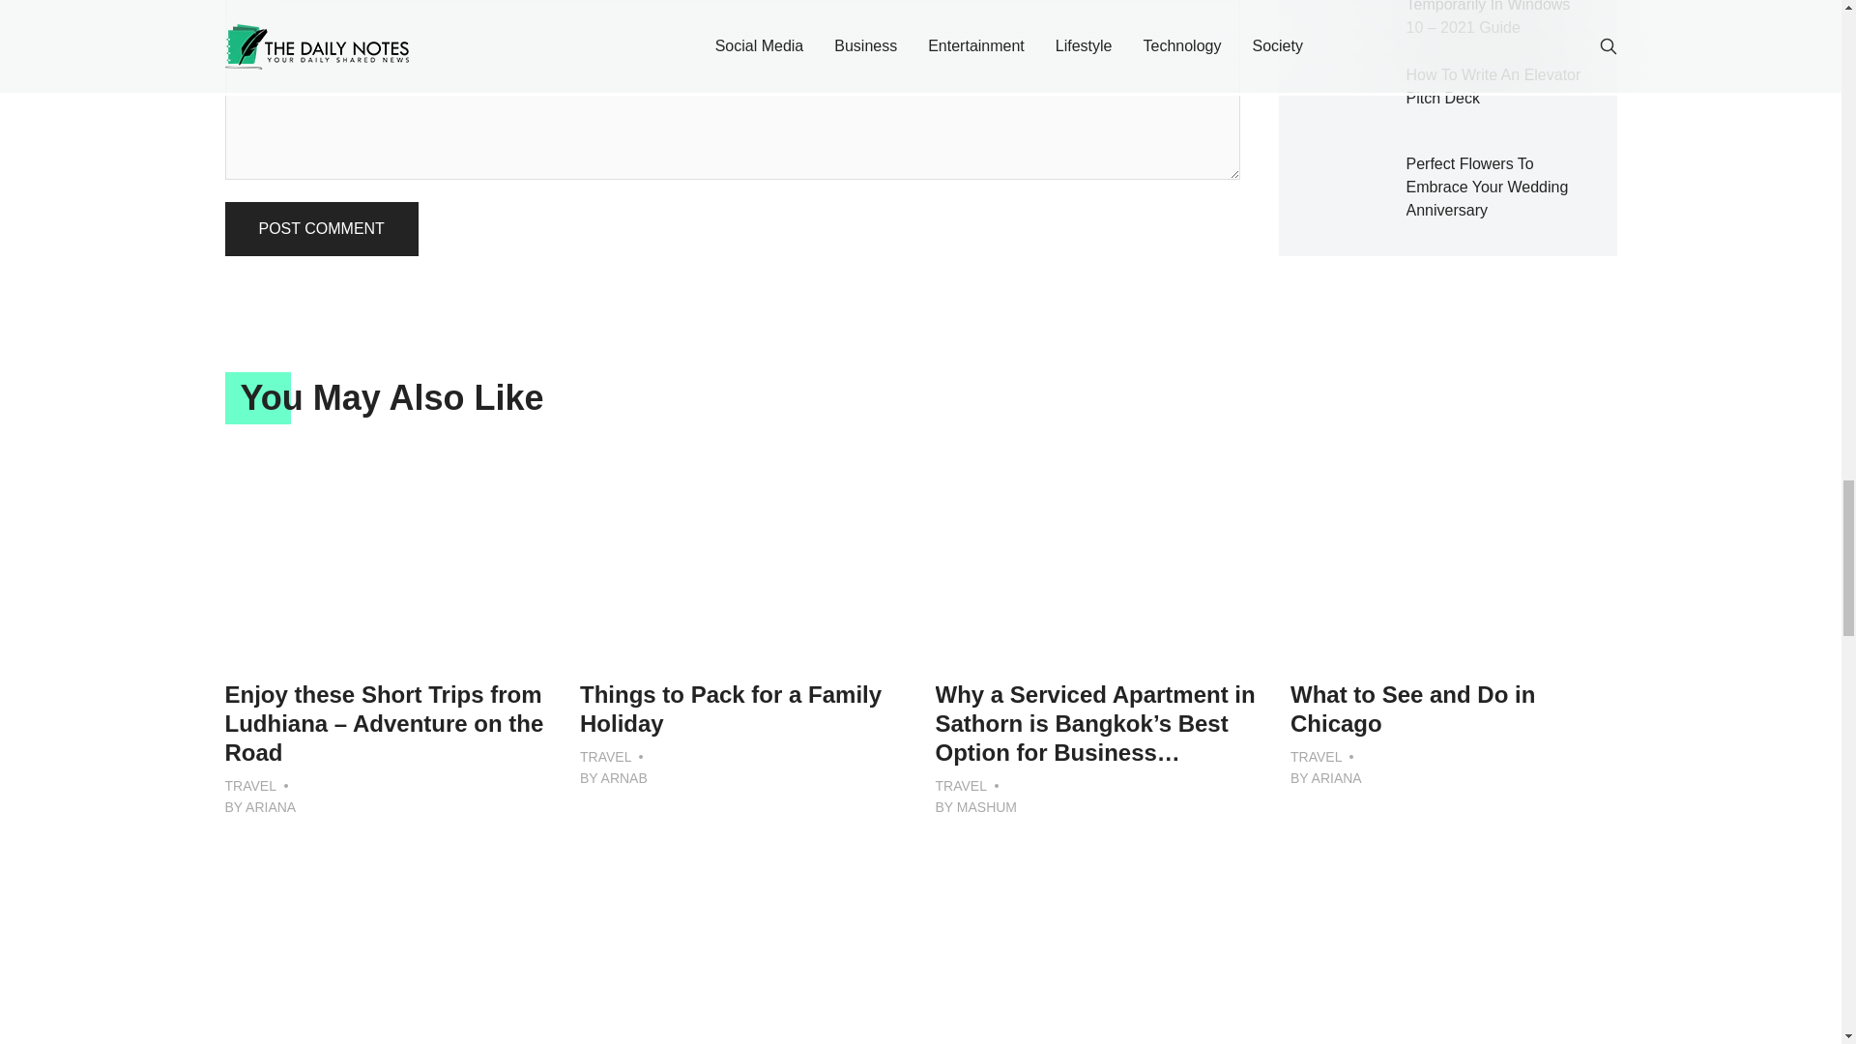 The height and width of the screenshot is (1044, 1856). What do you see at coordinates (1316, 756) in the screenshot?
I see `Travel` at bounding box center [1316, 756].